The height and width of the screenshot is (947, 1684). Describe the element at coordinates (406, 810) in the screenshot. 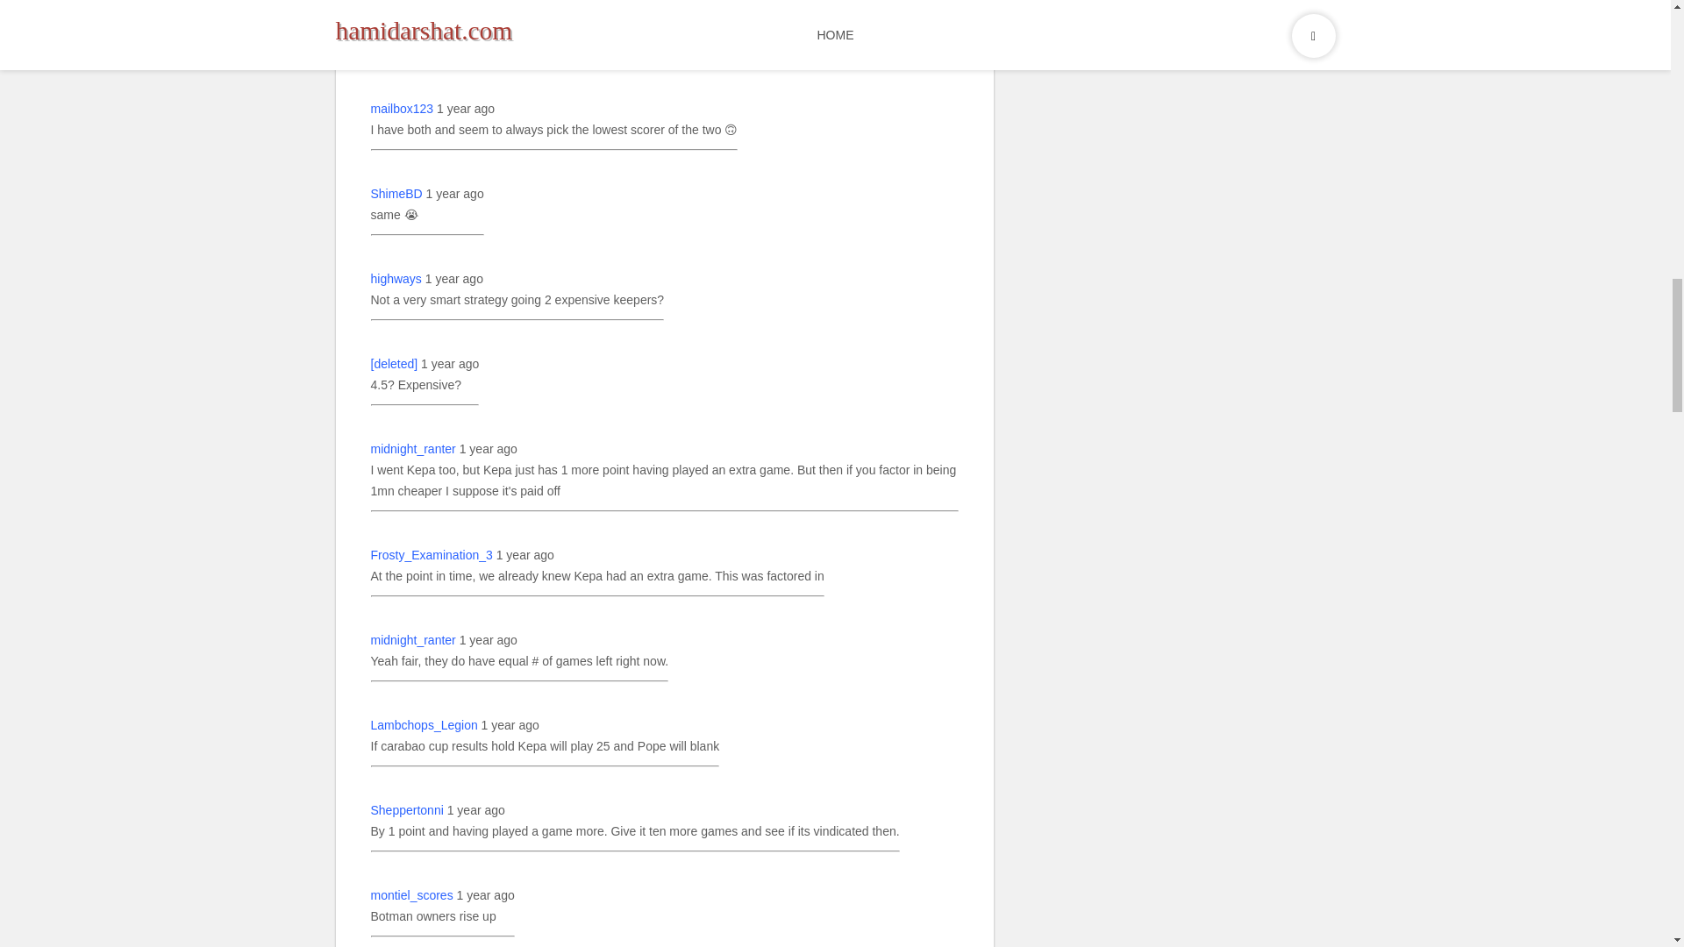

I see `Sheppertonni` at that location.